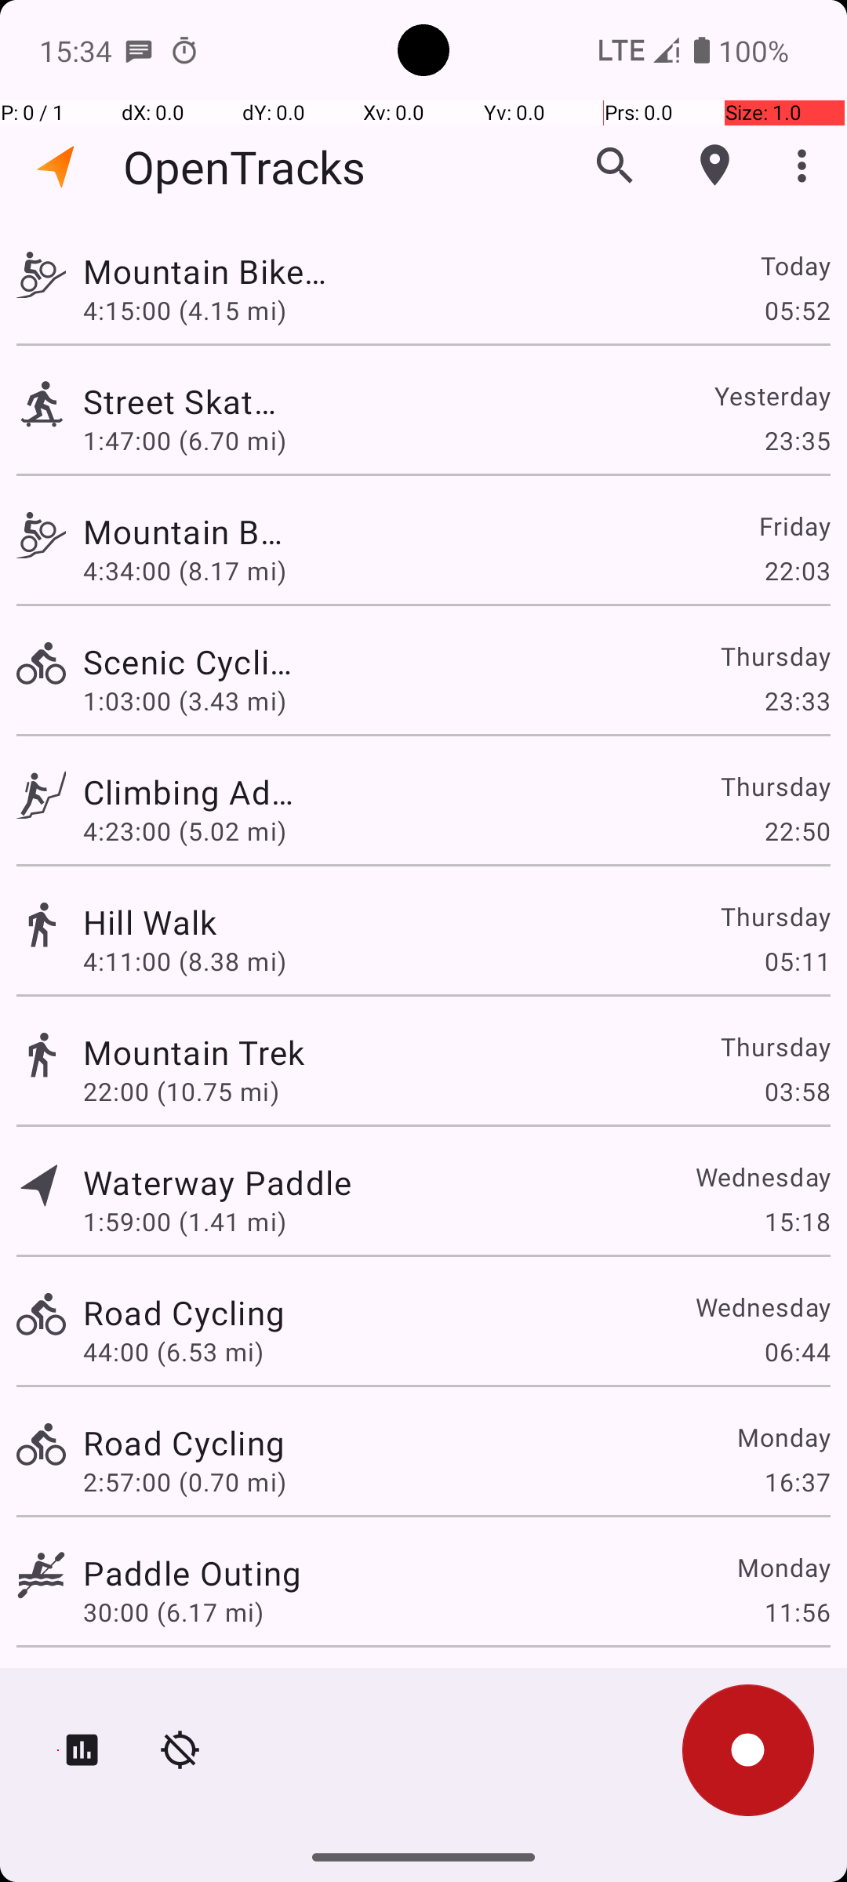 The width and height of the screenshot is (847, 1882). What do you see at coordinates (185, 1482) in the screenshot?
I see `2:57:00 (0.70 mi)` at bounding box center [185, 1482].